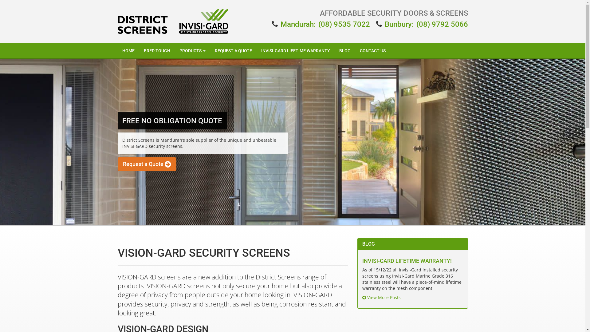  I want to click on View More Posts, so click(381, 298).